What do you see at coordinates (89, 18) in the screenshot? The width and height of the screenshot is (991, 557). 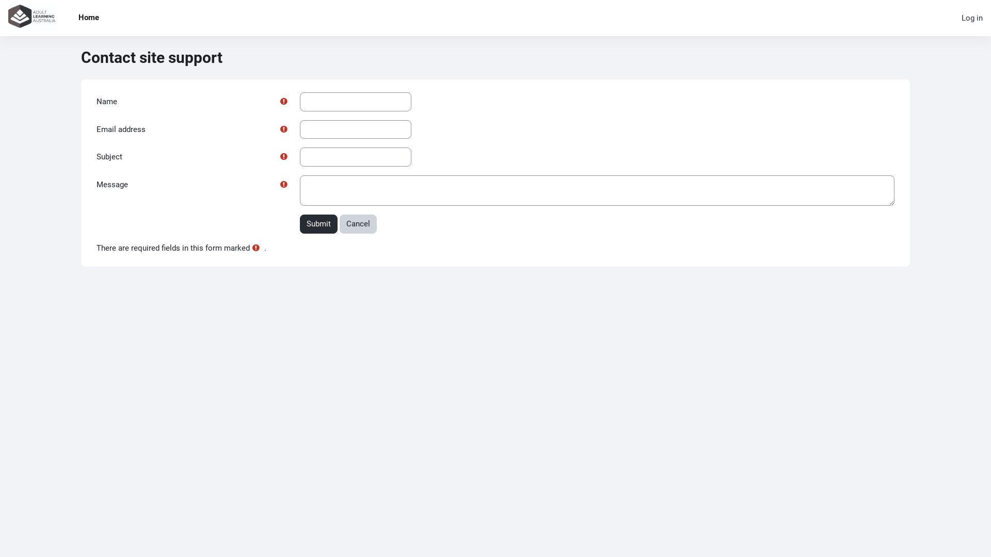 I see `Home` at bounding box center [89, 18].